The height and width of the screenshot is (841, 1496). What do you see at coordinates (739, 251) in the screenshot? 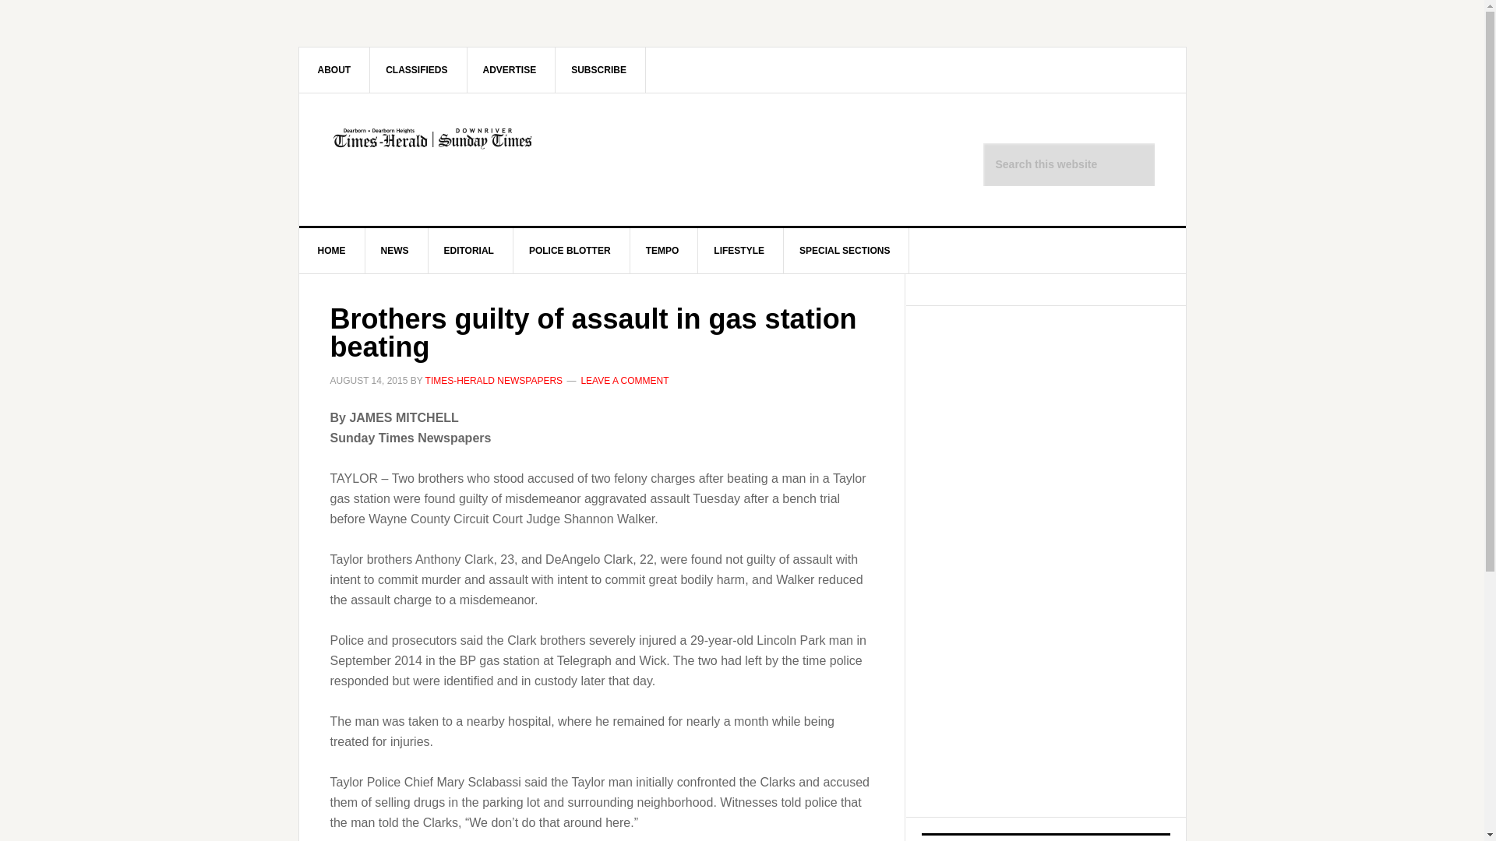
I see `LIFESTYLE` at bounding box center [739, 251].